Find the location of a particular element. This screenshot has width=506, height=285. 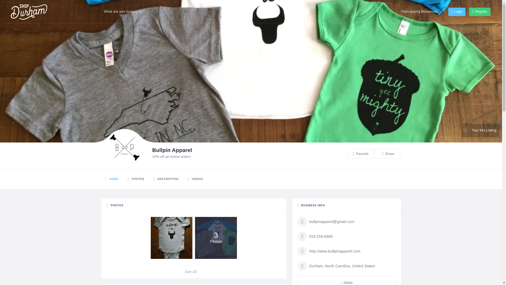

Participating Businesses is located at coordinates (420, 12).